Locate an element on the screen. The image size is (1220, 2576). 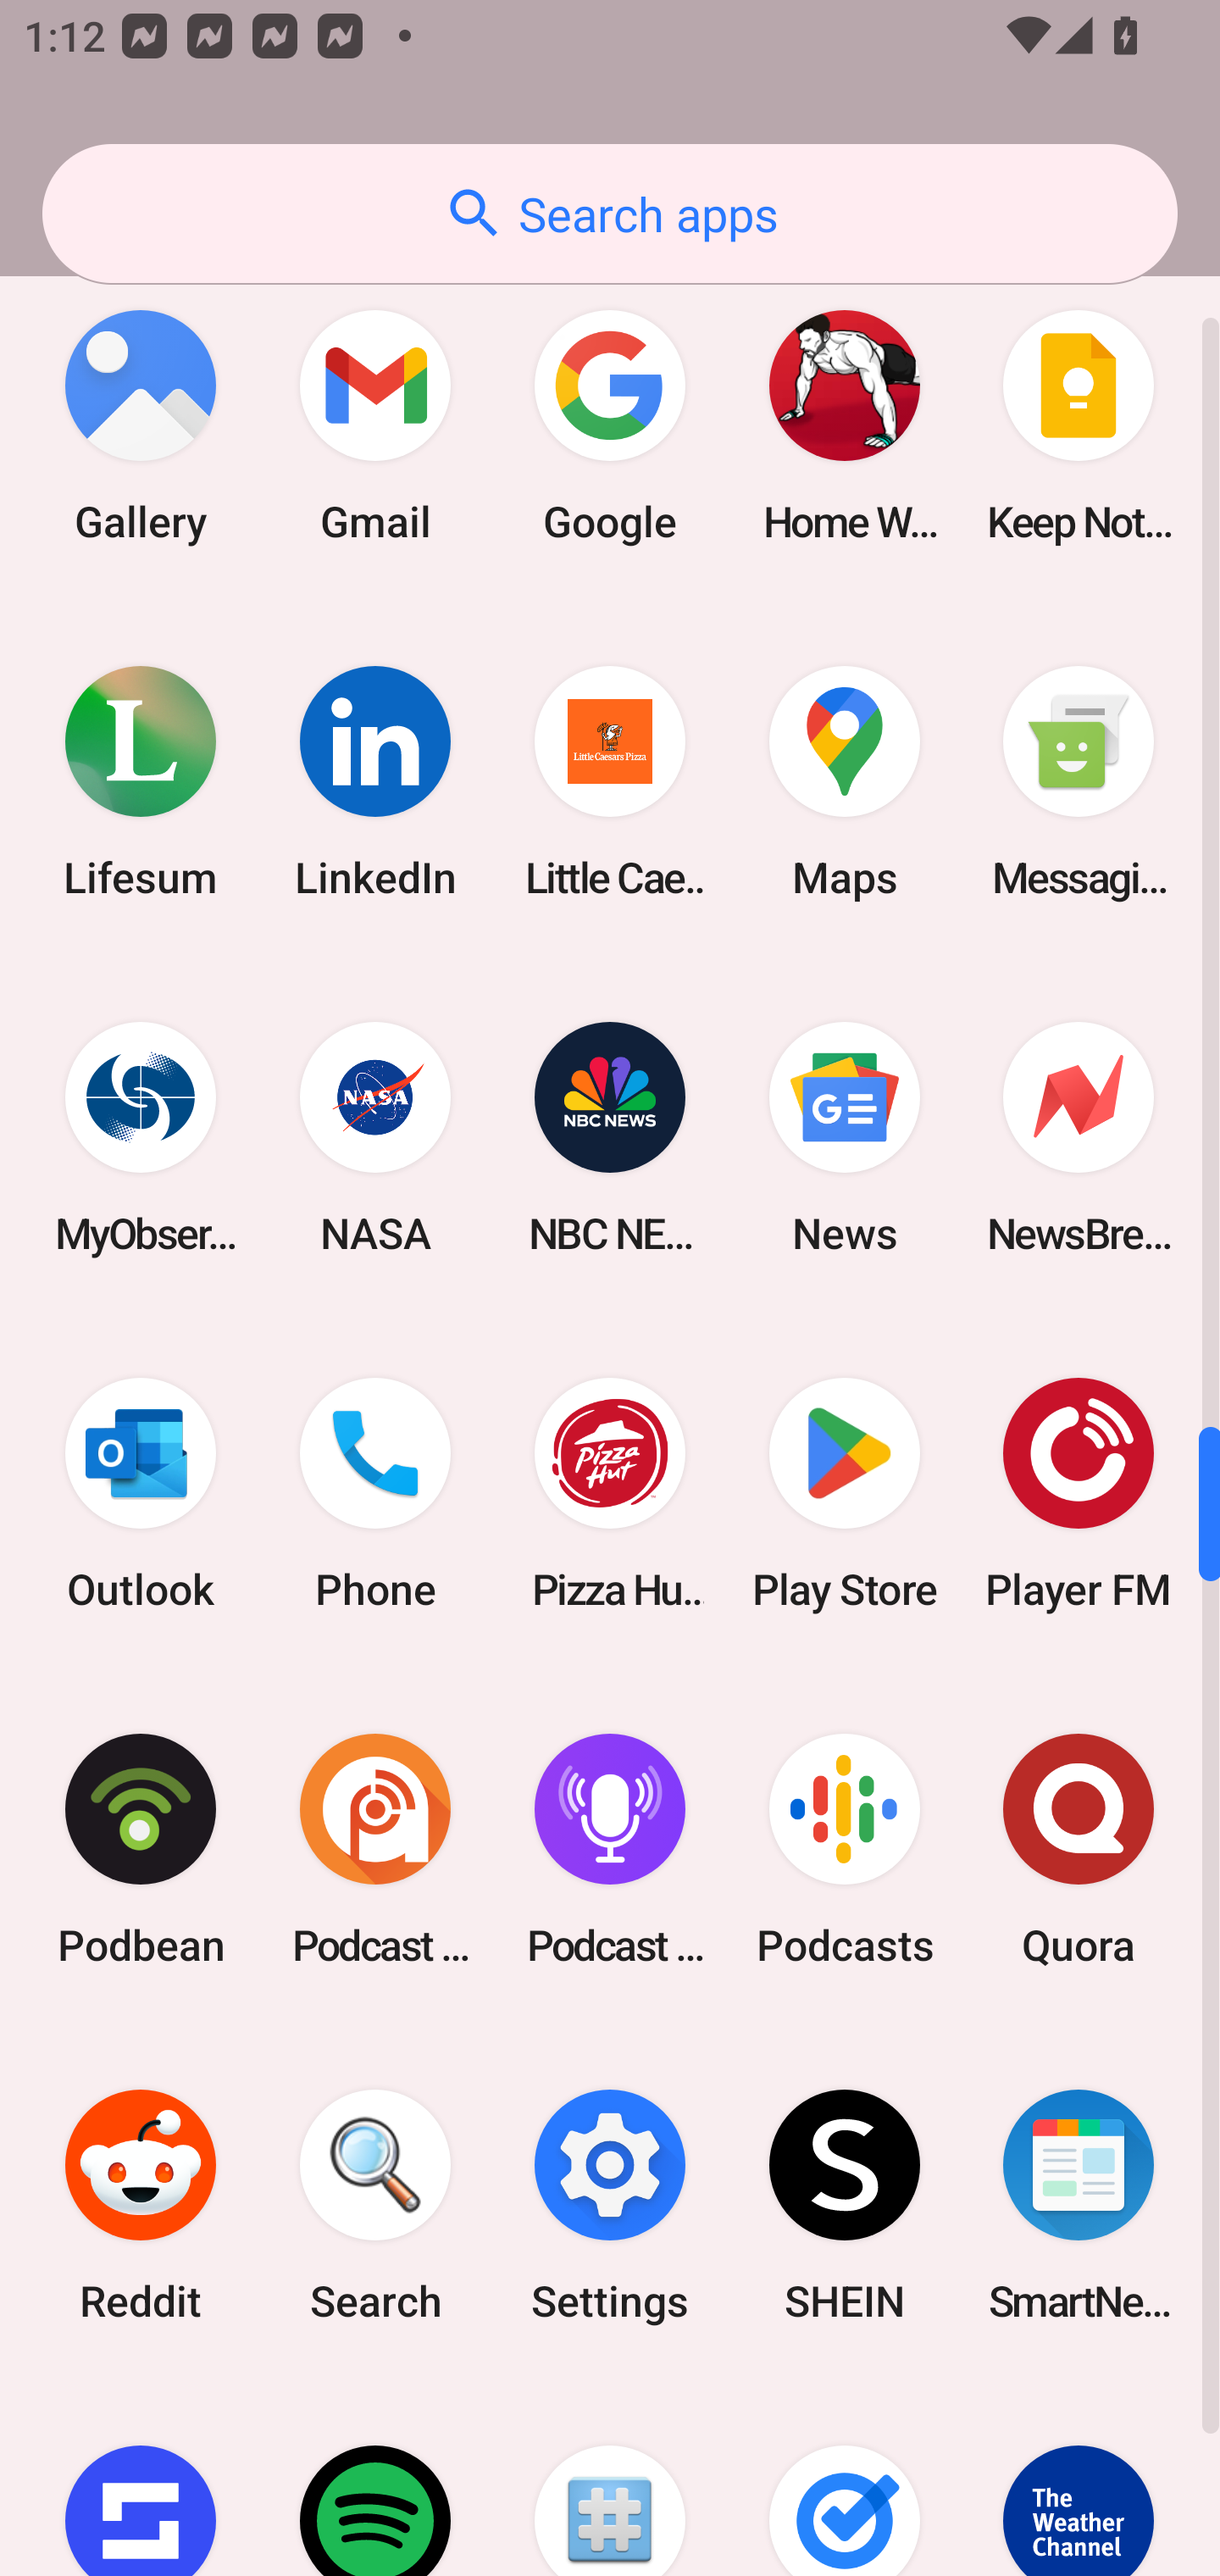
Settings is located at coordinates (610, 2205).